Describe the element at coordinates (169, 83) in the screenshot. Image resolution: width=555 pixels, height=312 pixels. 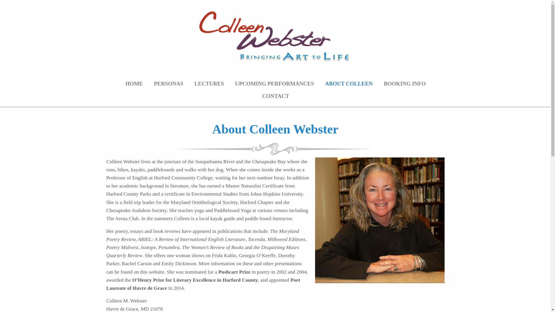
I see `PERSONAS` at that location.